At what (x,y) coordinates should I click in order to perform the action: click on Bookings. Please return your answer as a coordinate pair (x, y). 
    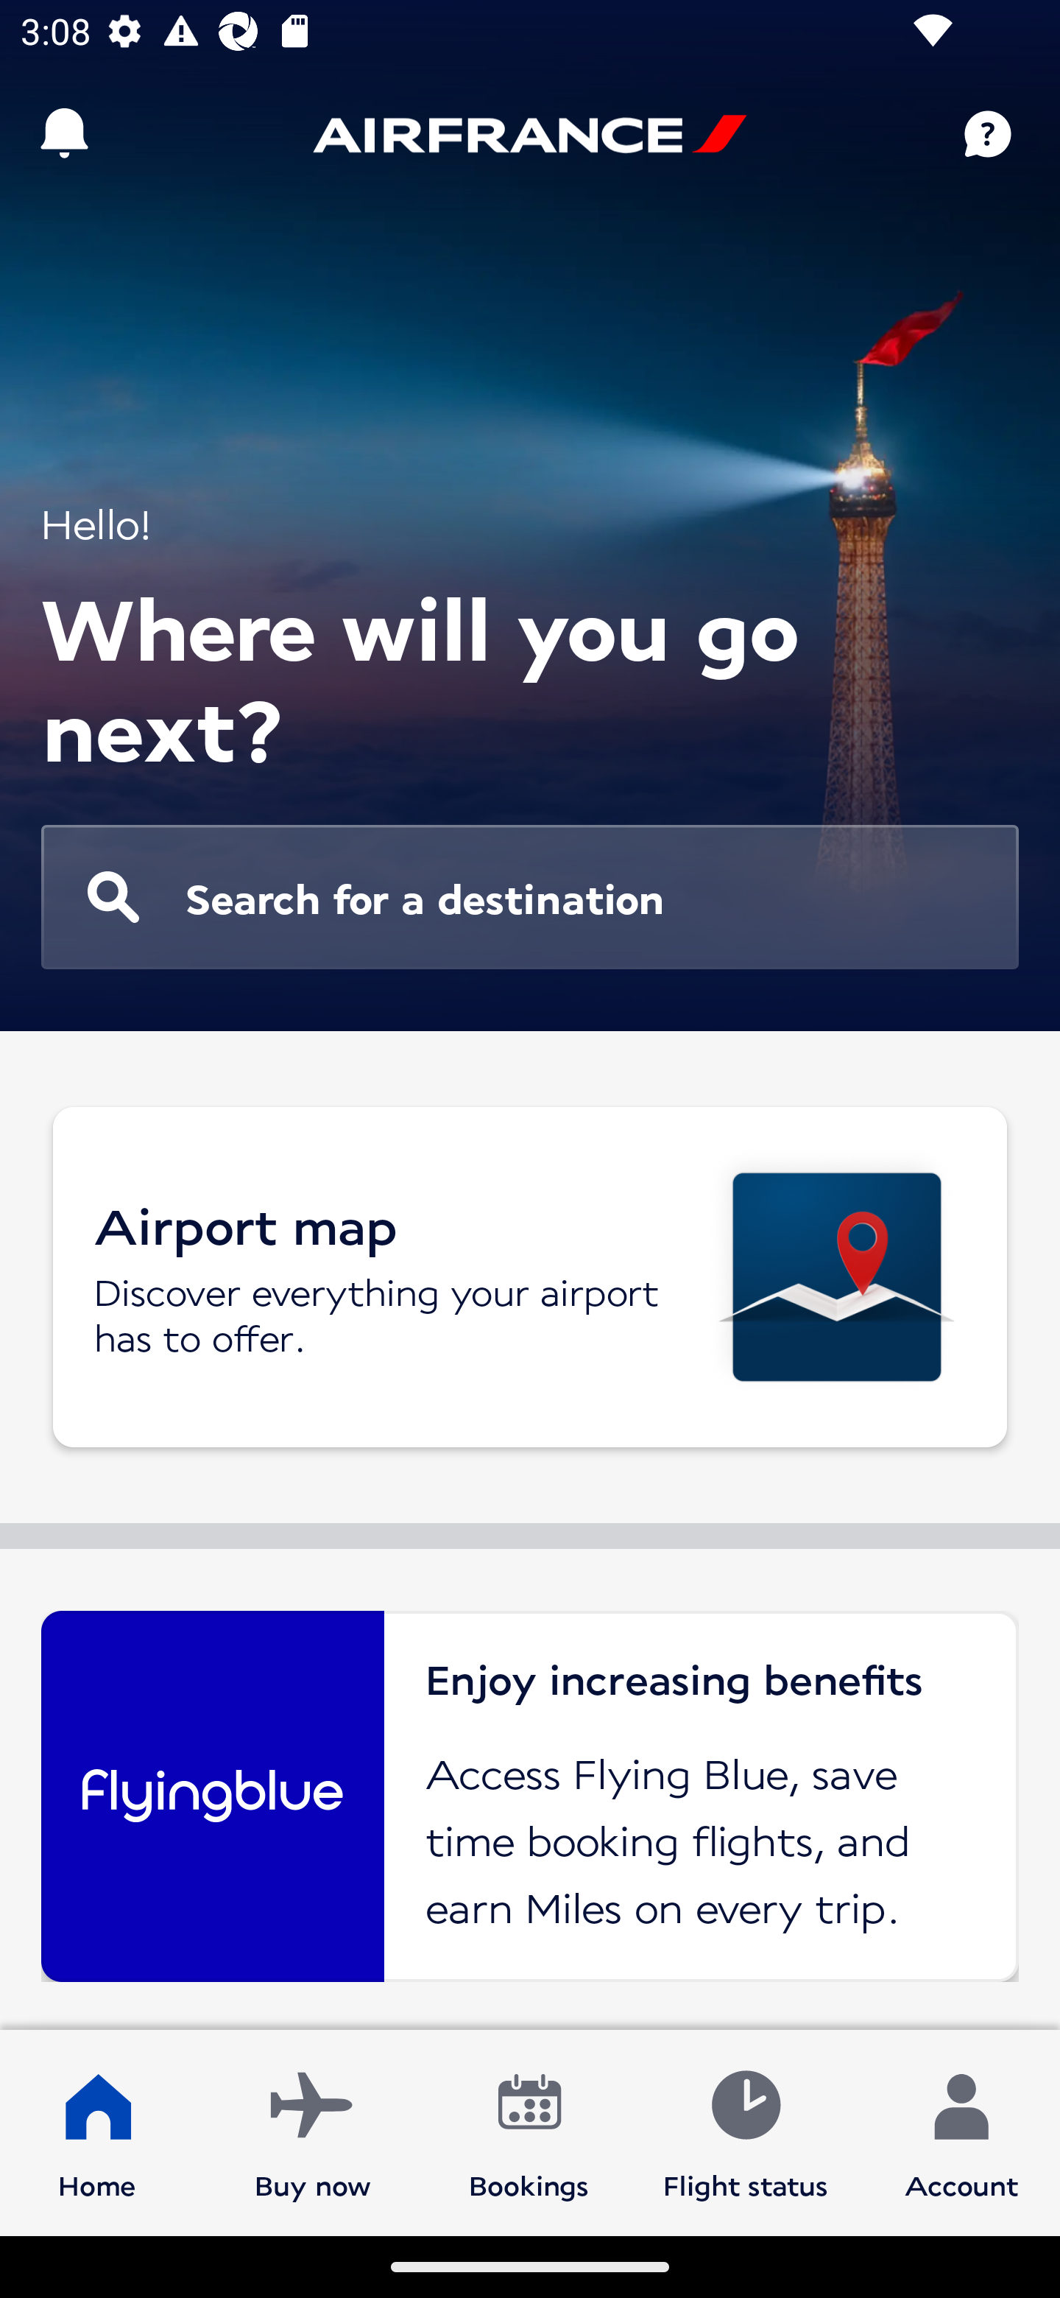
    Looking at the image, I should click on (529, 2132).